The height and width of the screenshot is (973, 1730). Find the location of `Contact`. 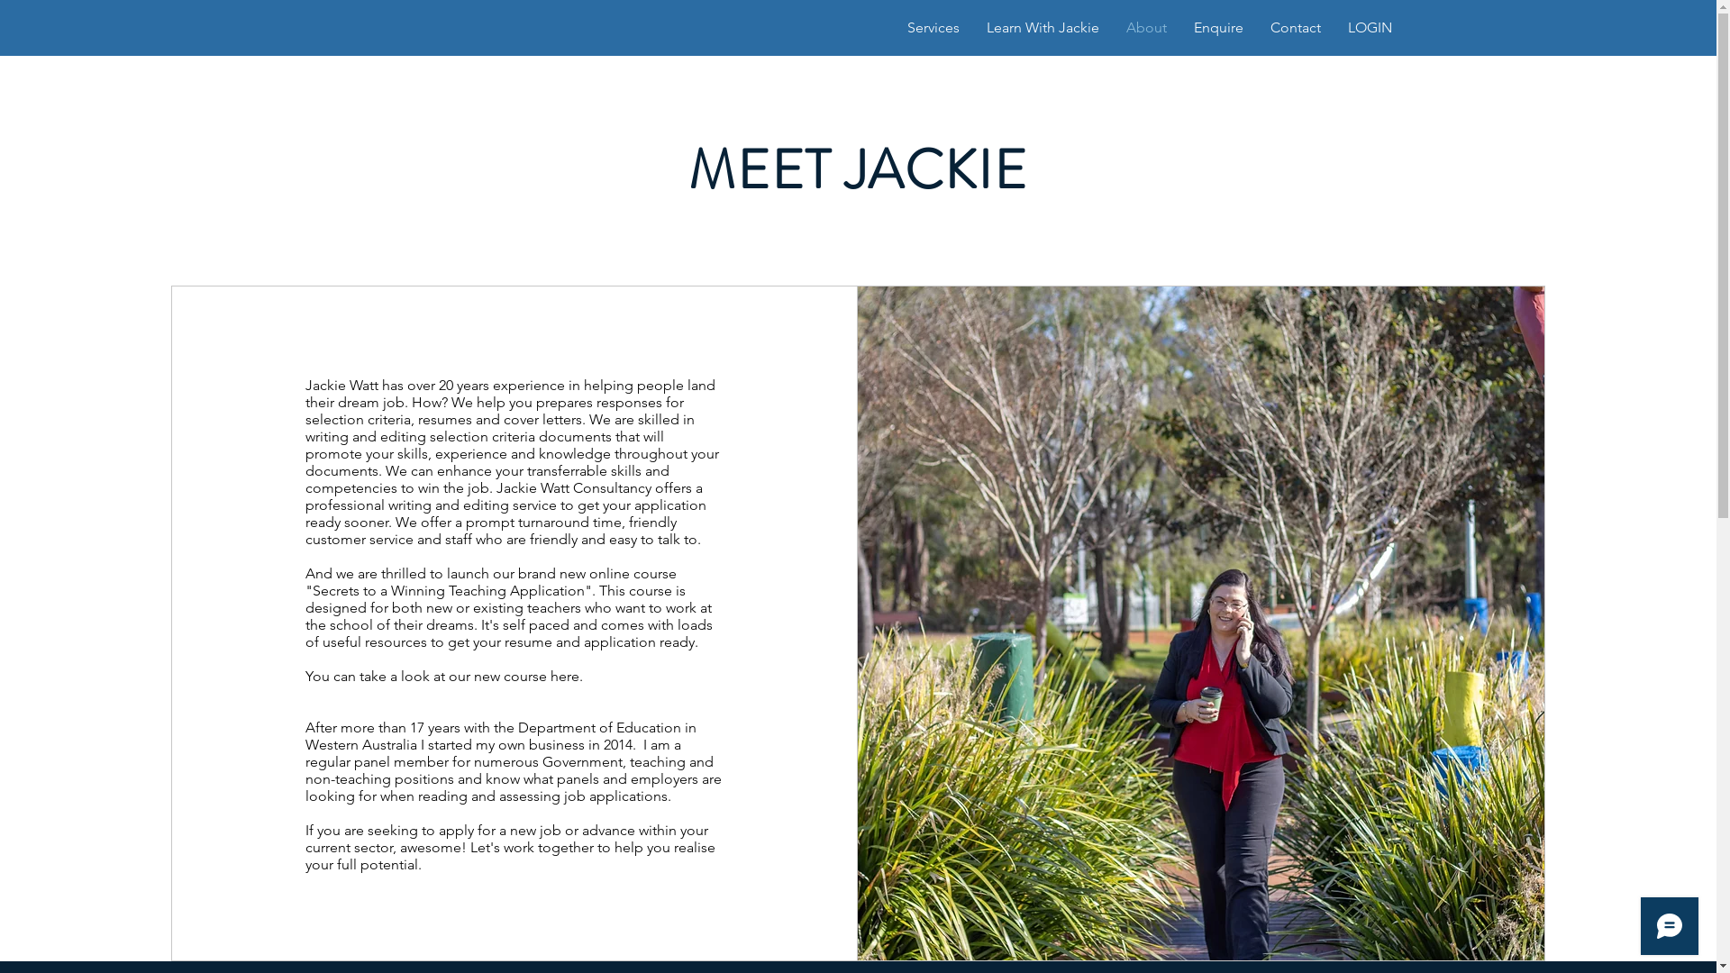

Contact is located at coordinates (1295, 28).